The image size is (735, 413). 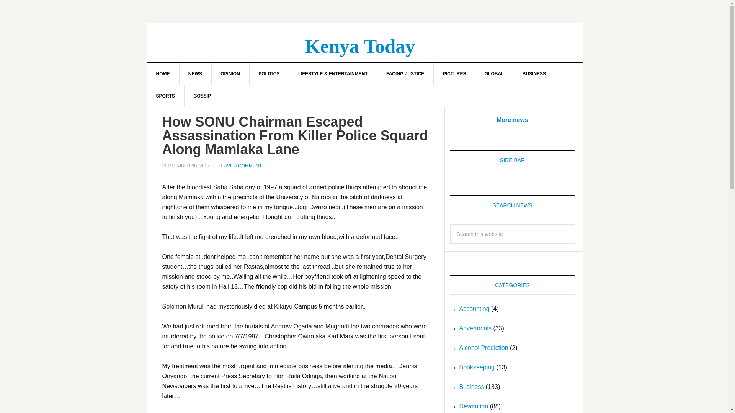 I want to click on BUSINESS, so click(x=534, y=74).